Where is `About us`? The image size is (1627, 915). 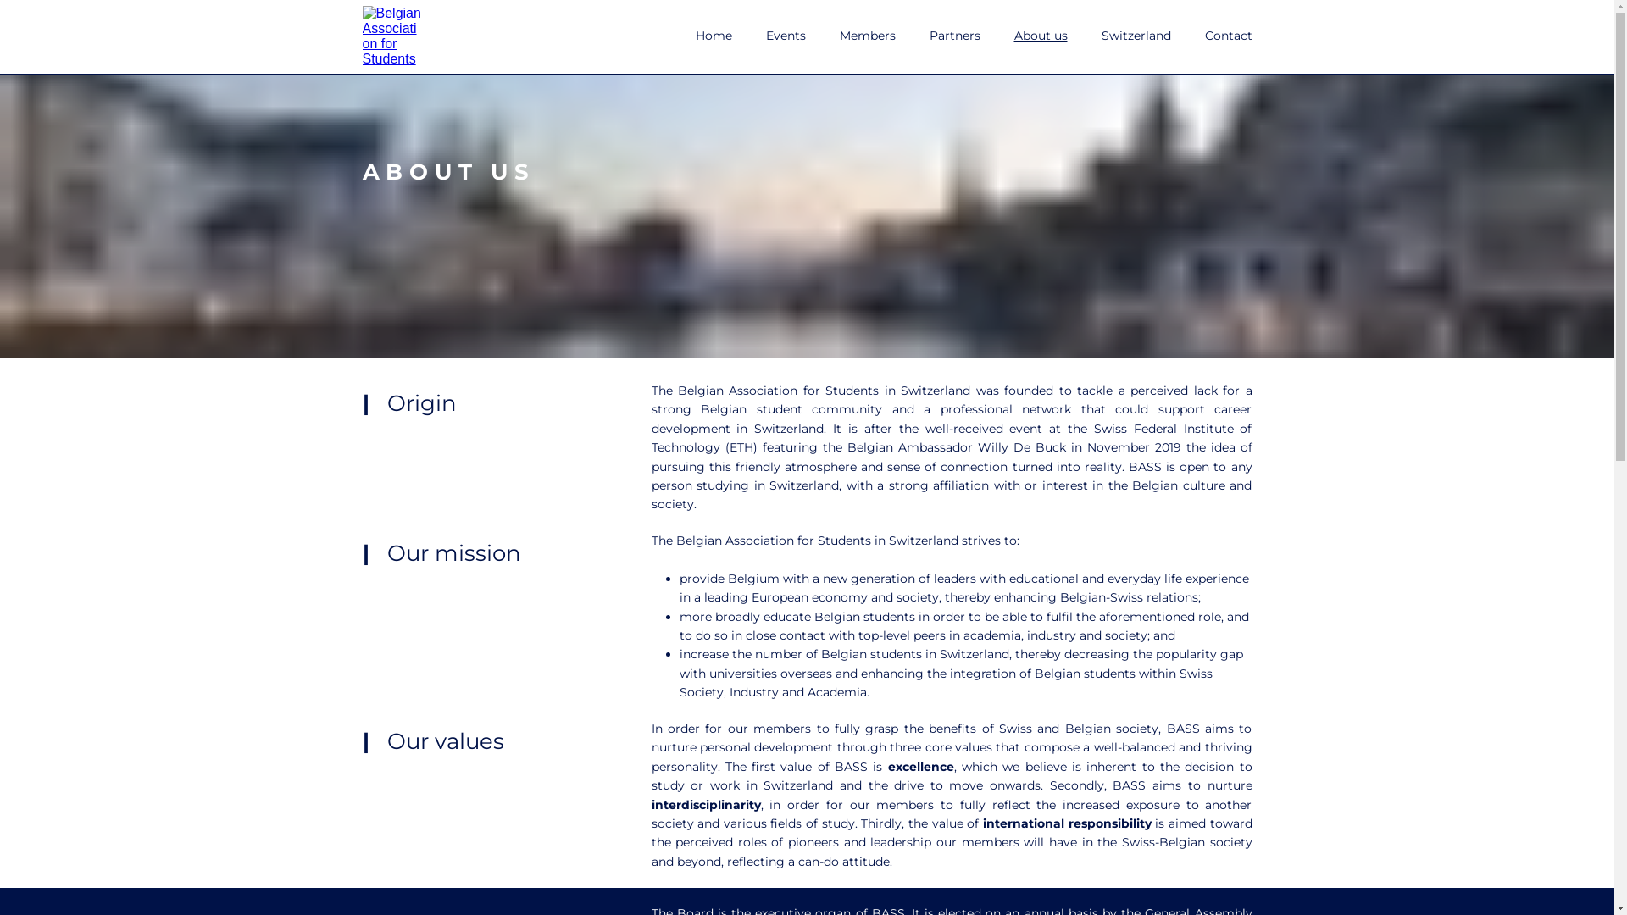
About us is located at coordinates (1041, 36).